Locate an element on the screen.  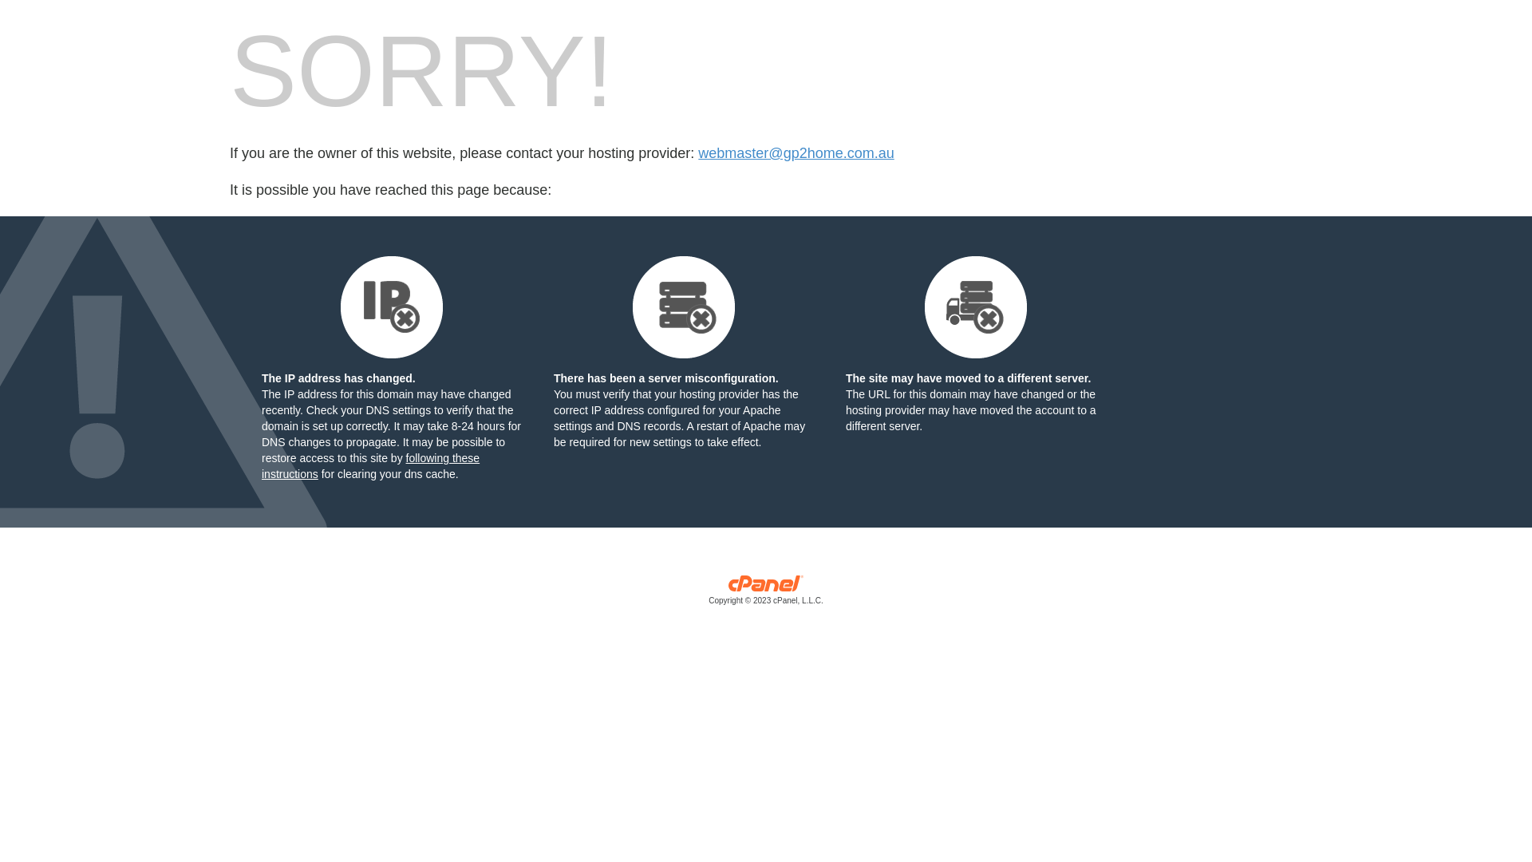
webmaster@gp2home.com.au is located at coordinates (796, 153).